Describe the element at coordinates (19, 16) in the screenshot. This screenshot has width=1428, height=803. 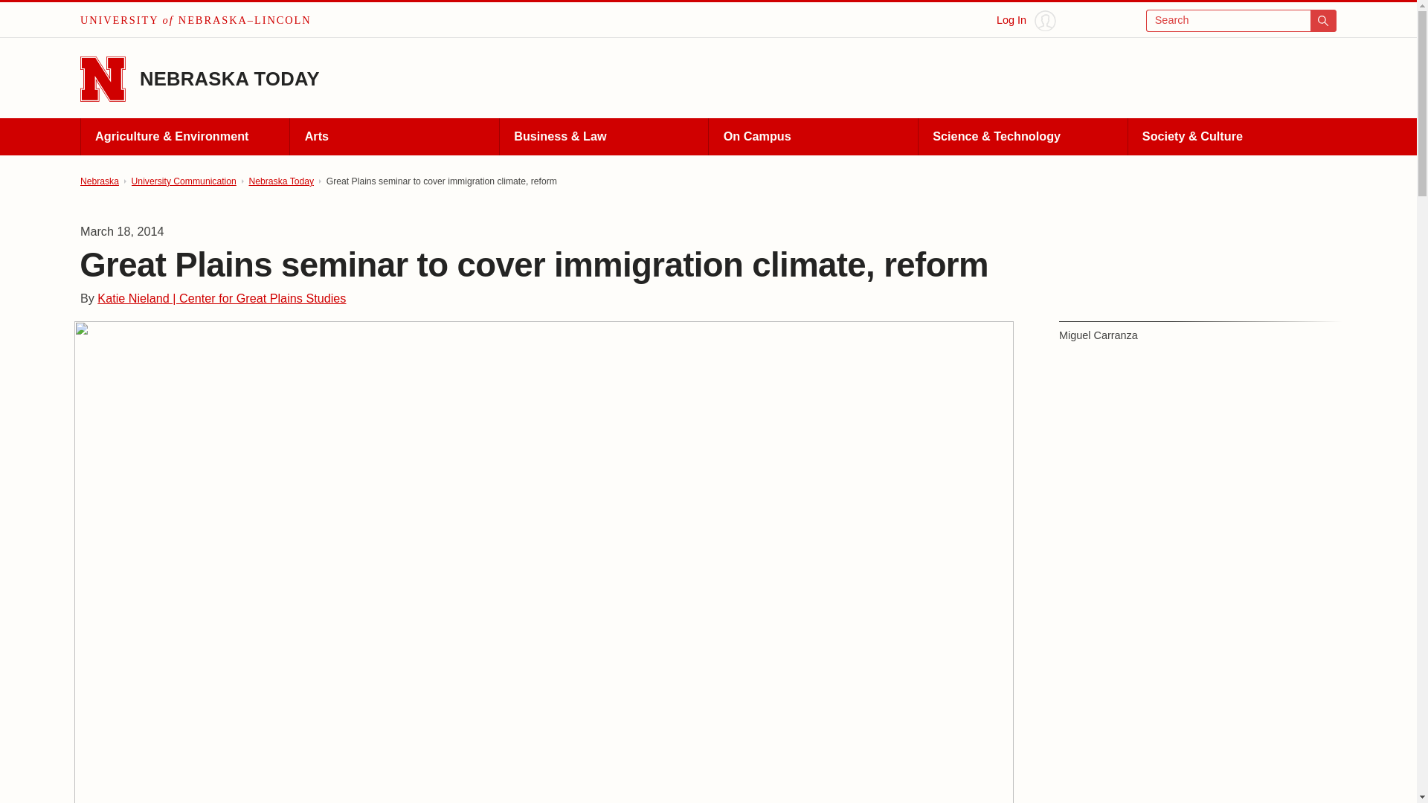
I see `Skip to main content` at that location.